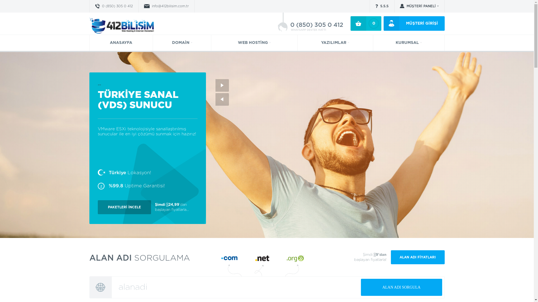 The height and width of the screenshot is (302, 538). What do you see at coordinates (335, 43) in the screenshot?
I see `YAZILIMLAR` at bounding box center [335, 43].